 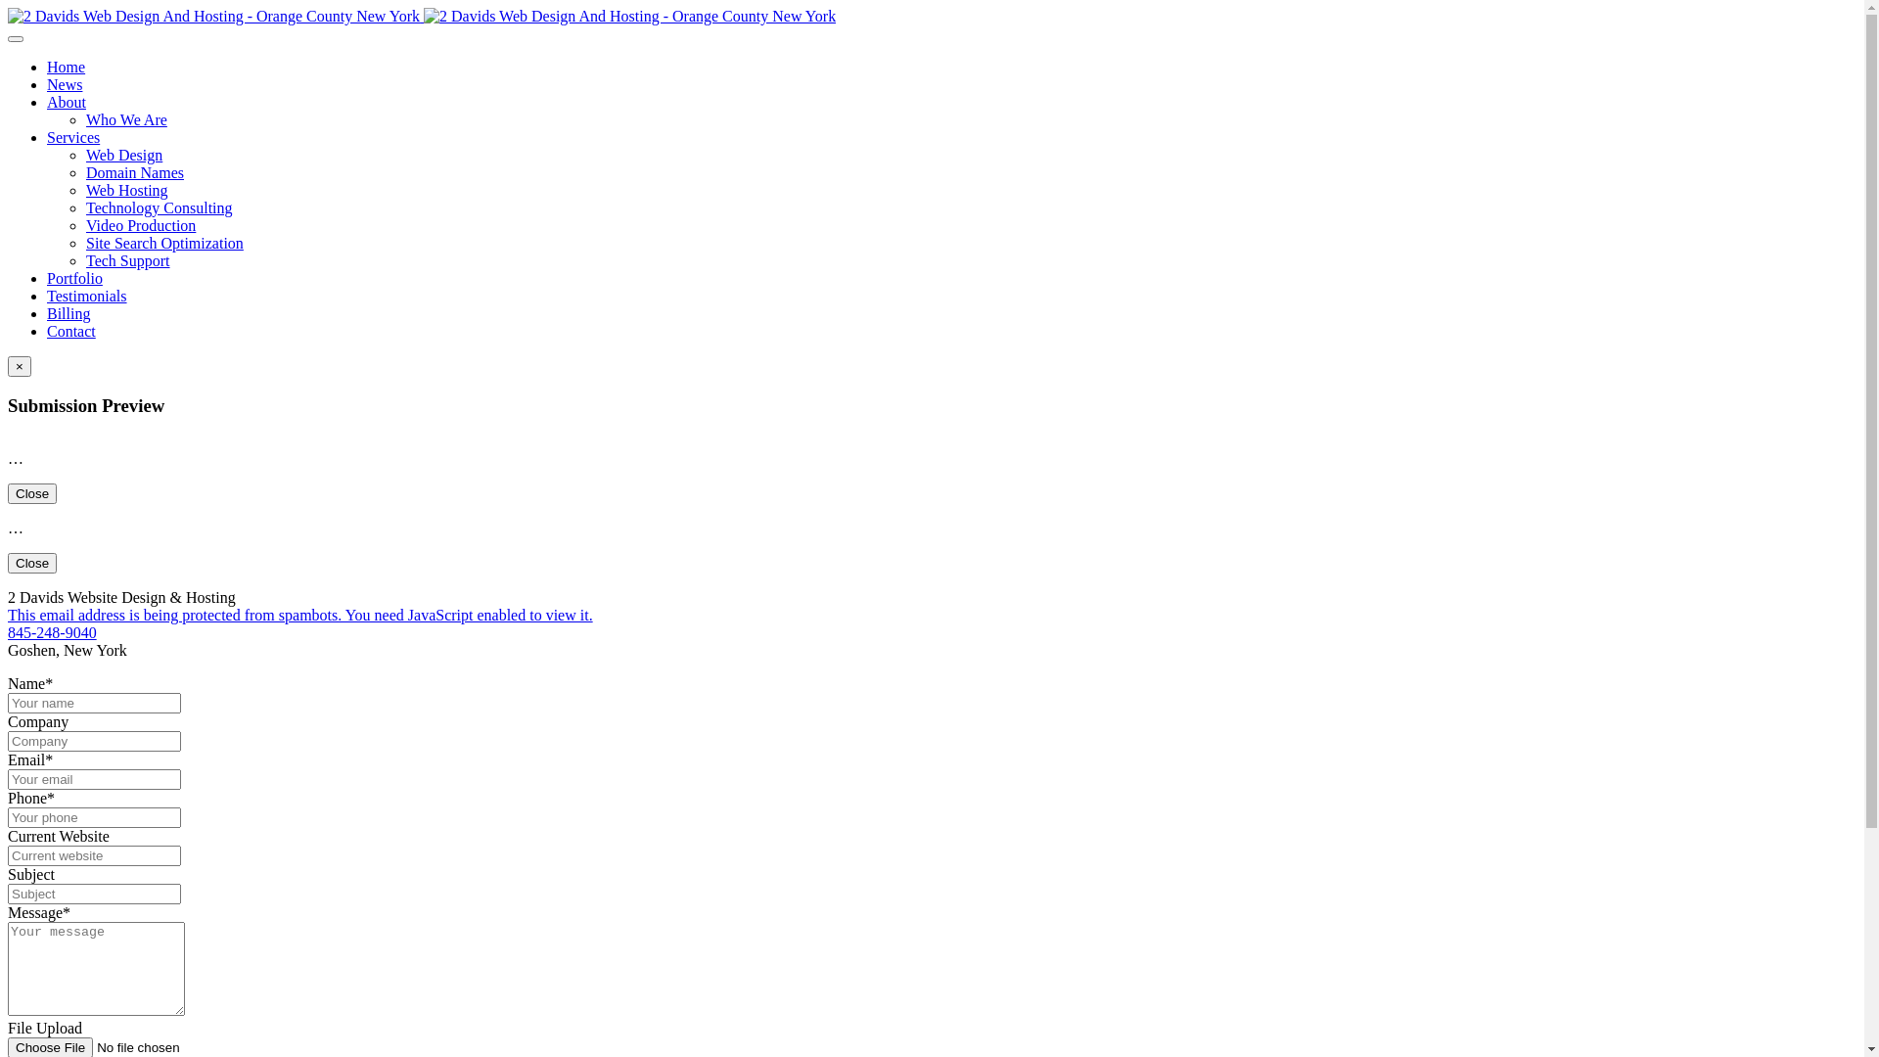 What do you see at coordinates (71, 331) in the screenshot?
I see `Contact` at bounding box center [71, 331].